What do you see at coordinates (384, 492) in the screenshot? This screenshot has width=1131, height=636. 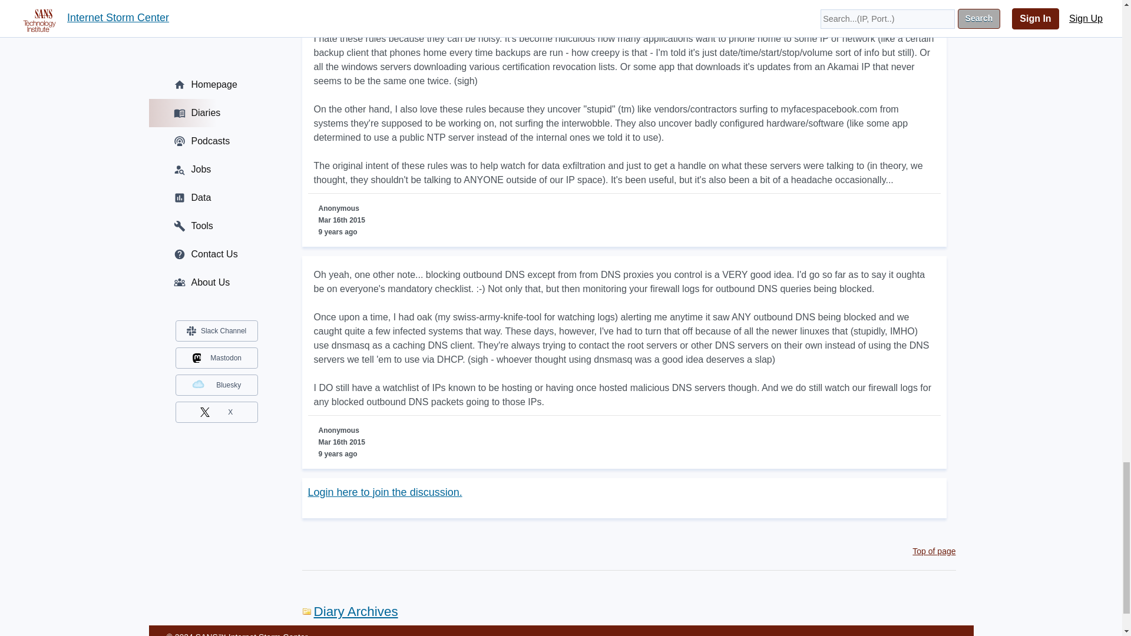 I see `Login here to join the discussion.` at bounding box center [384, 492].